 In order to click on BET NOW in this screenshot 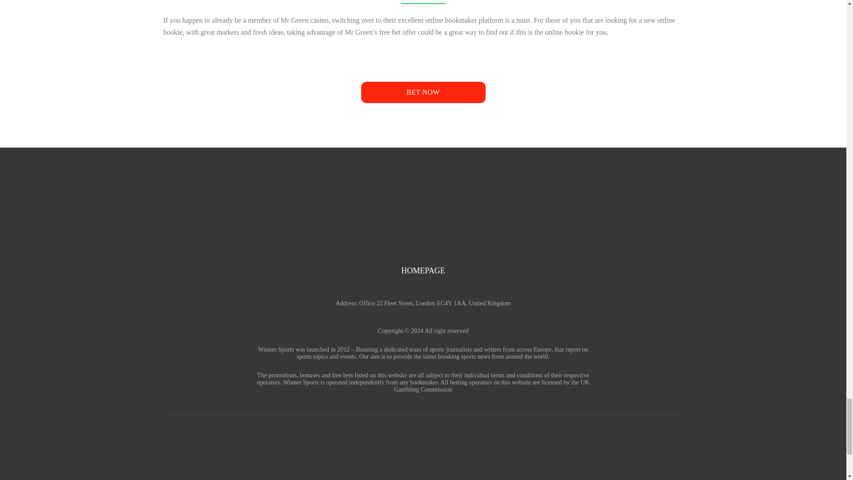, I will do `click(423, 92)`.